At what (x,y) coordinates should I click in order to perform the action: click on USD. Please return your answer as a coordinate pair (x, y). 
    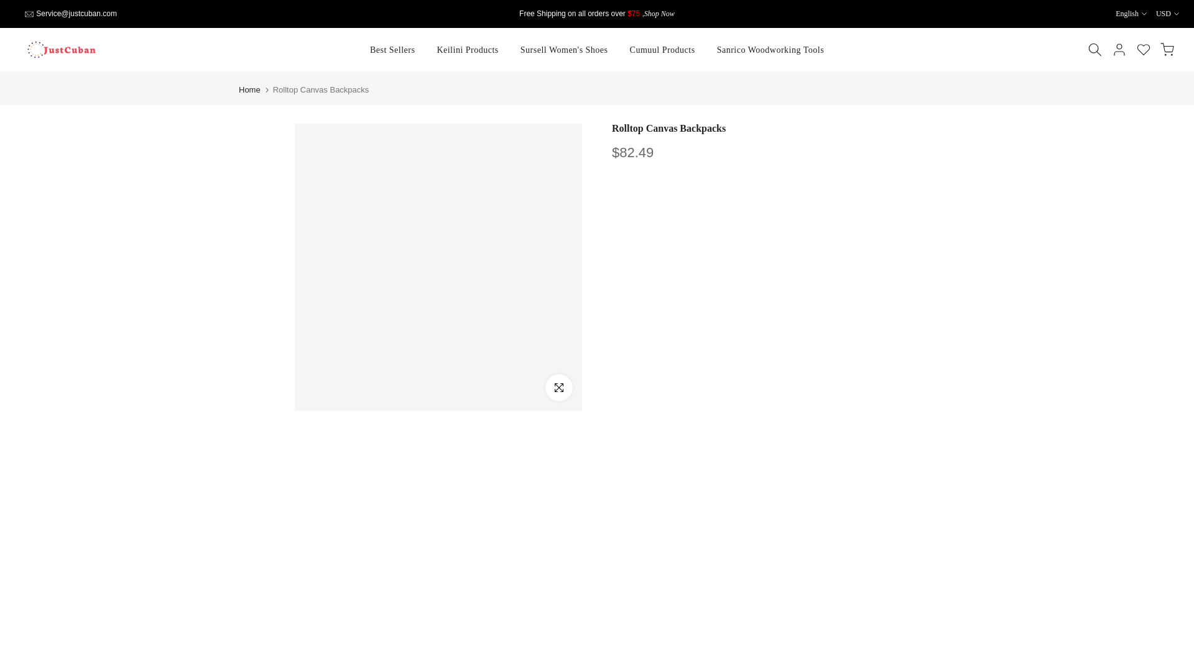
    Looking at the image, I should click on (1167, 14).